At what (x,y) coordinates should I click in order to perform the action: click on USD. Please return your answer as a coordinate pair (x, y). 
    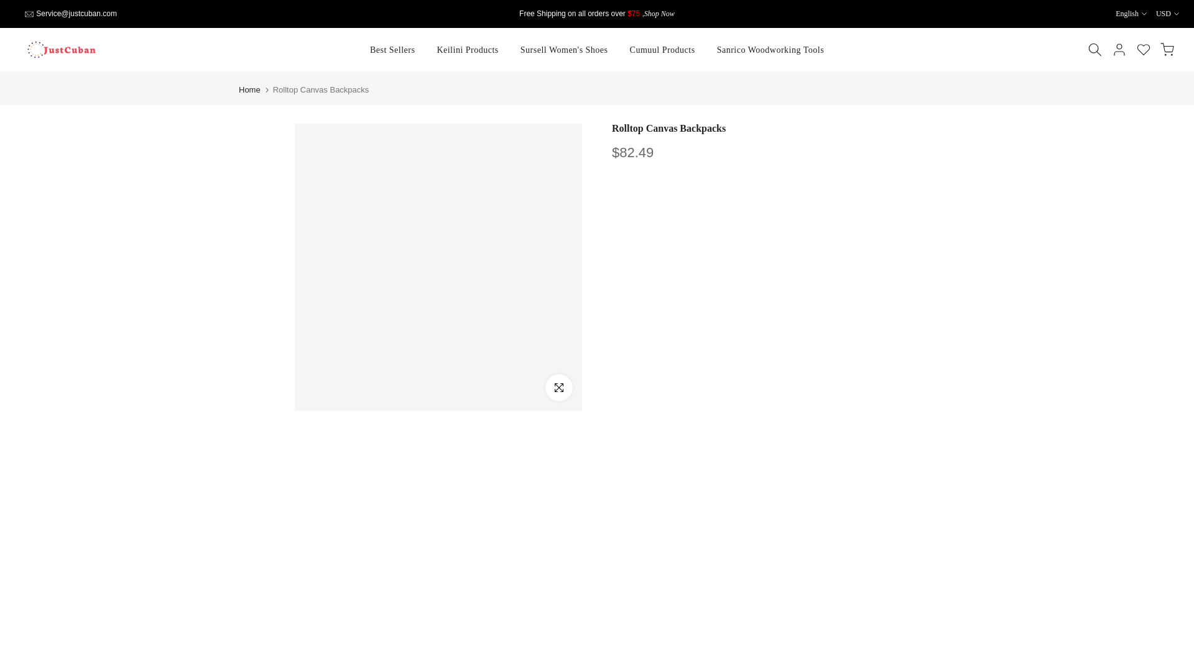
    Looking at the image, I should click on (1167, 14).